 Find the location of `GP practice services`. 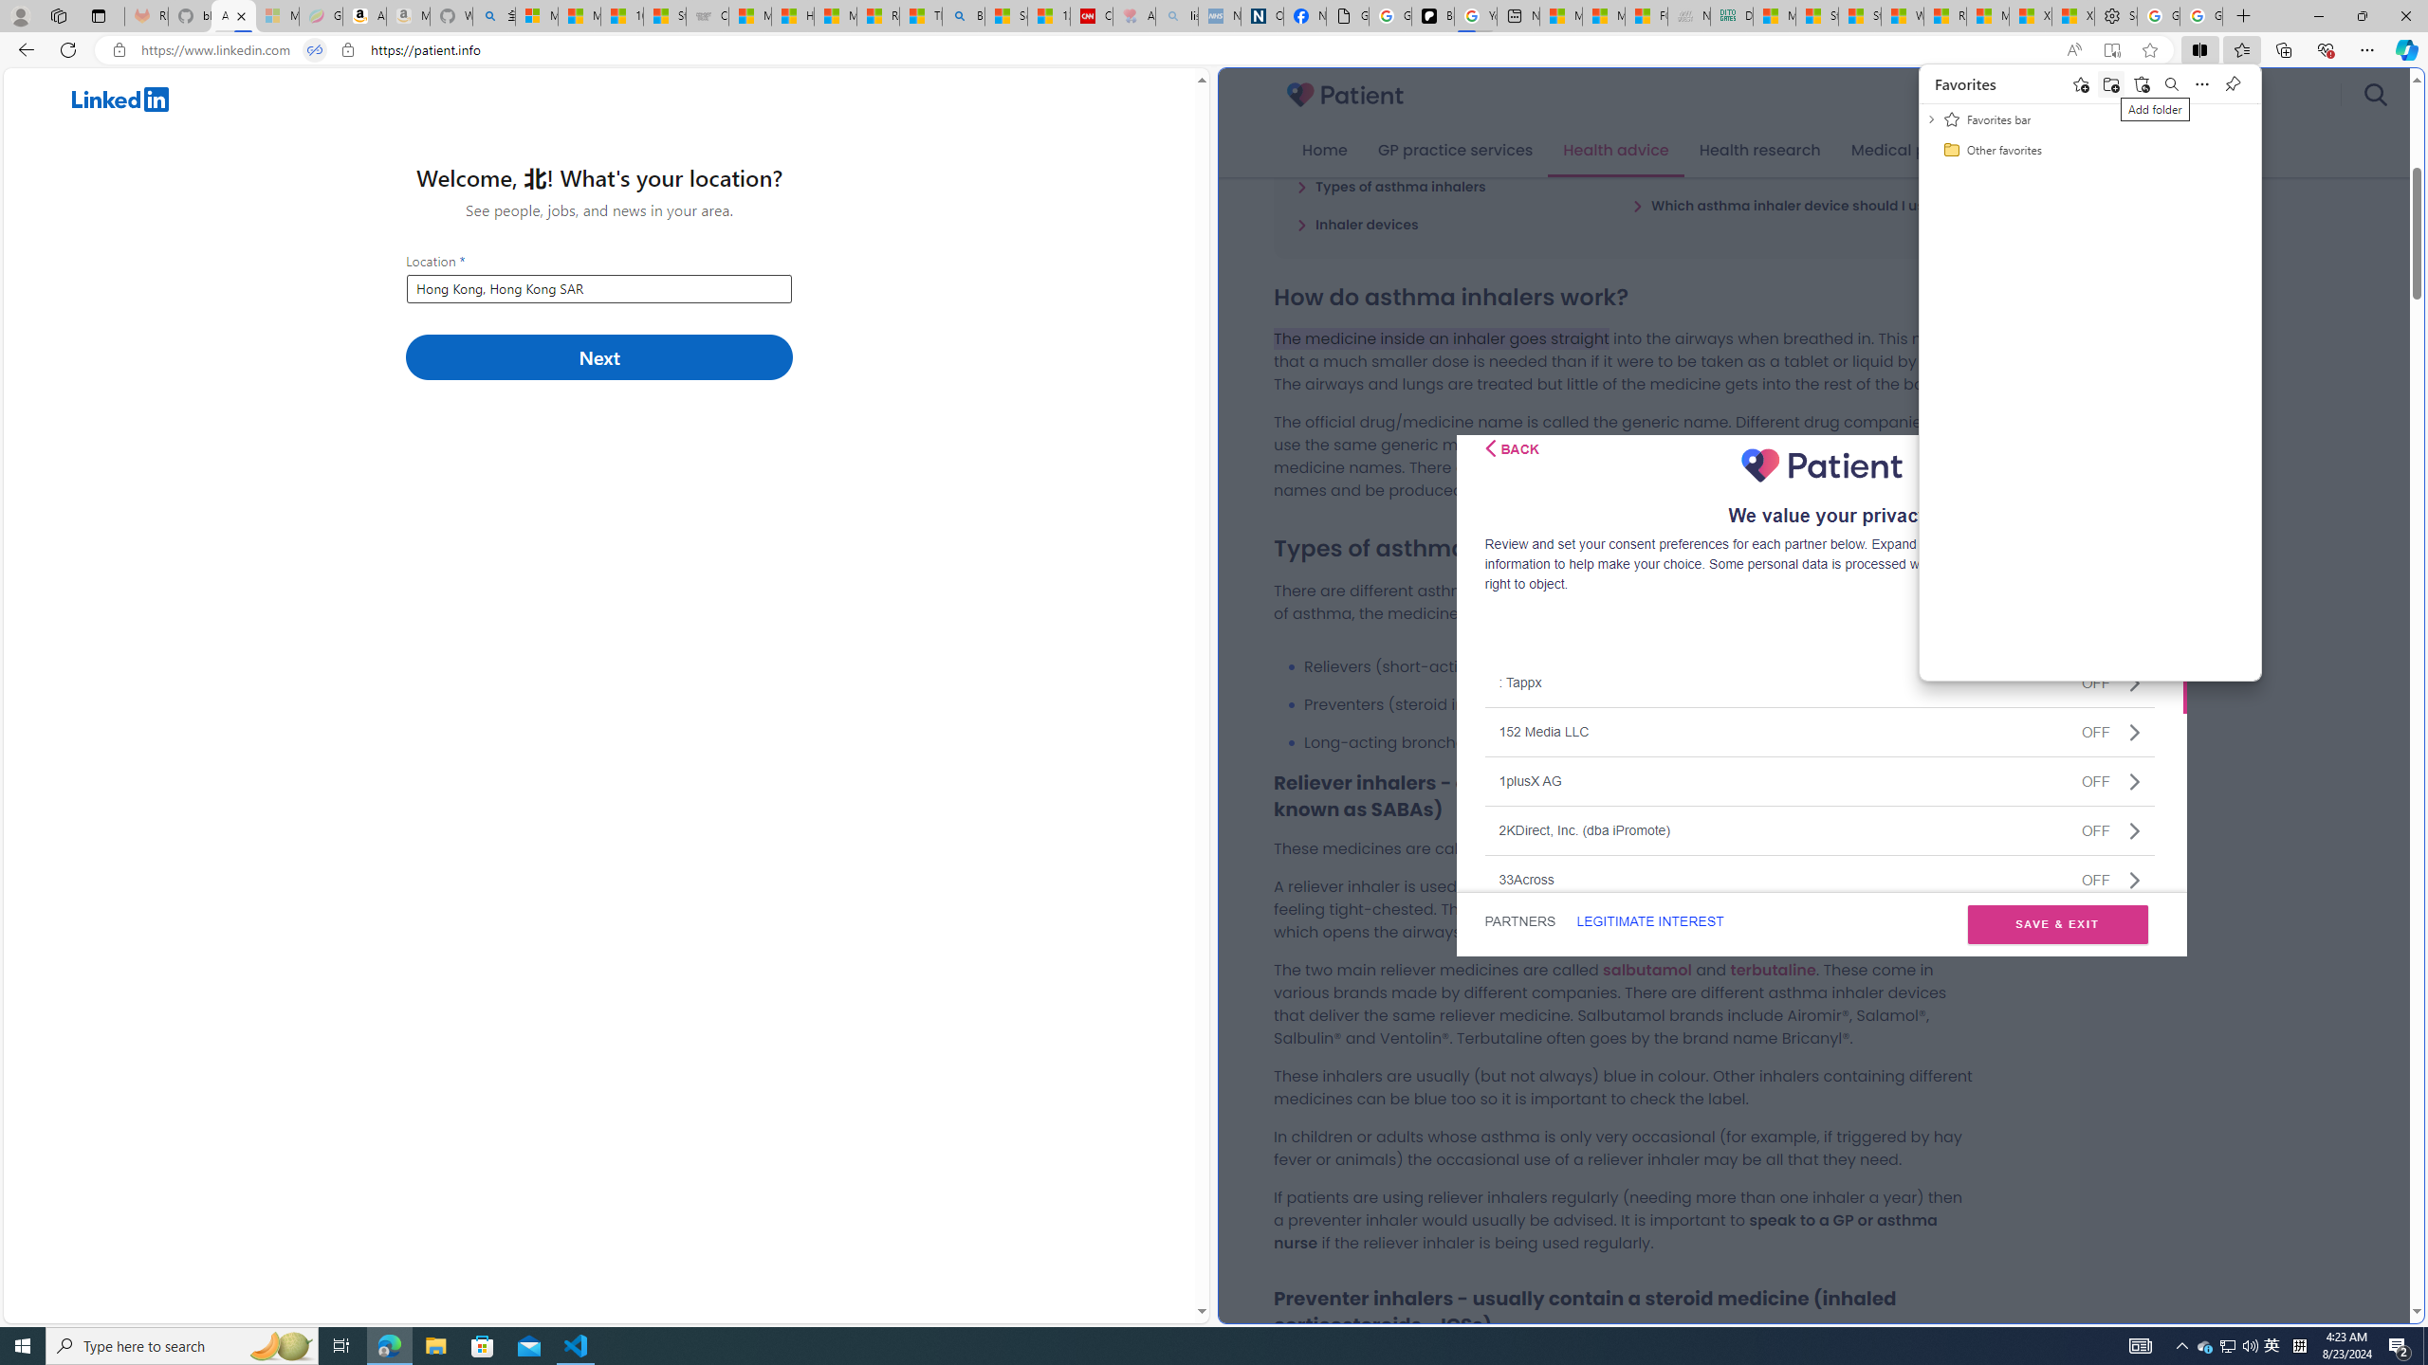

GP practice services is located at coordinates (1455, 151).